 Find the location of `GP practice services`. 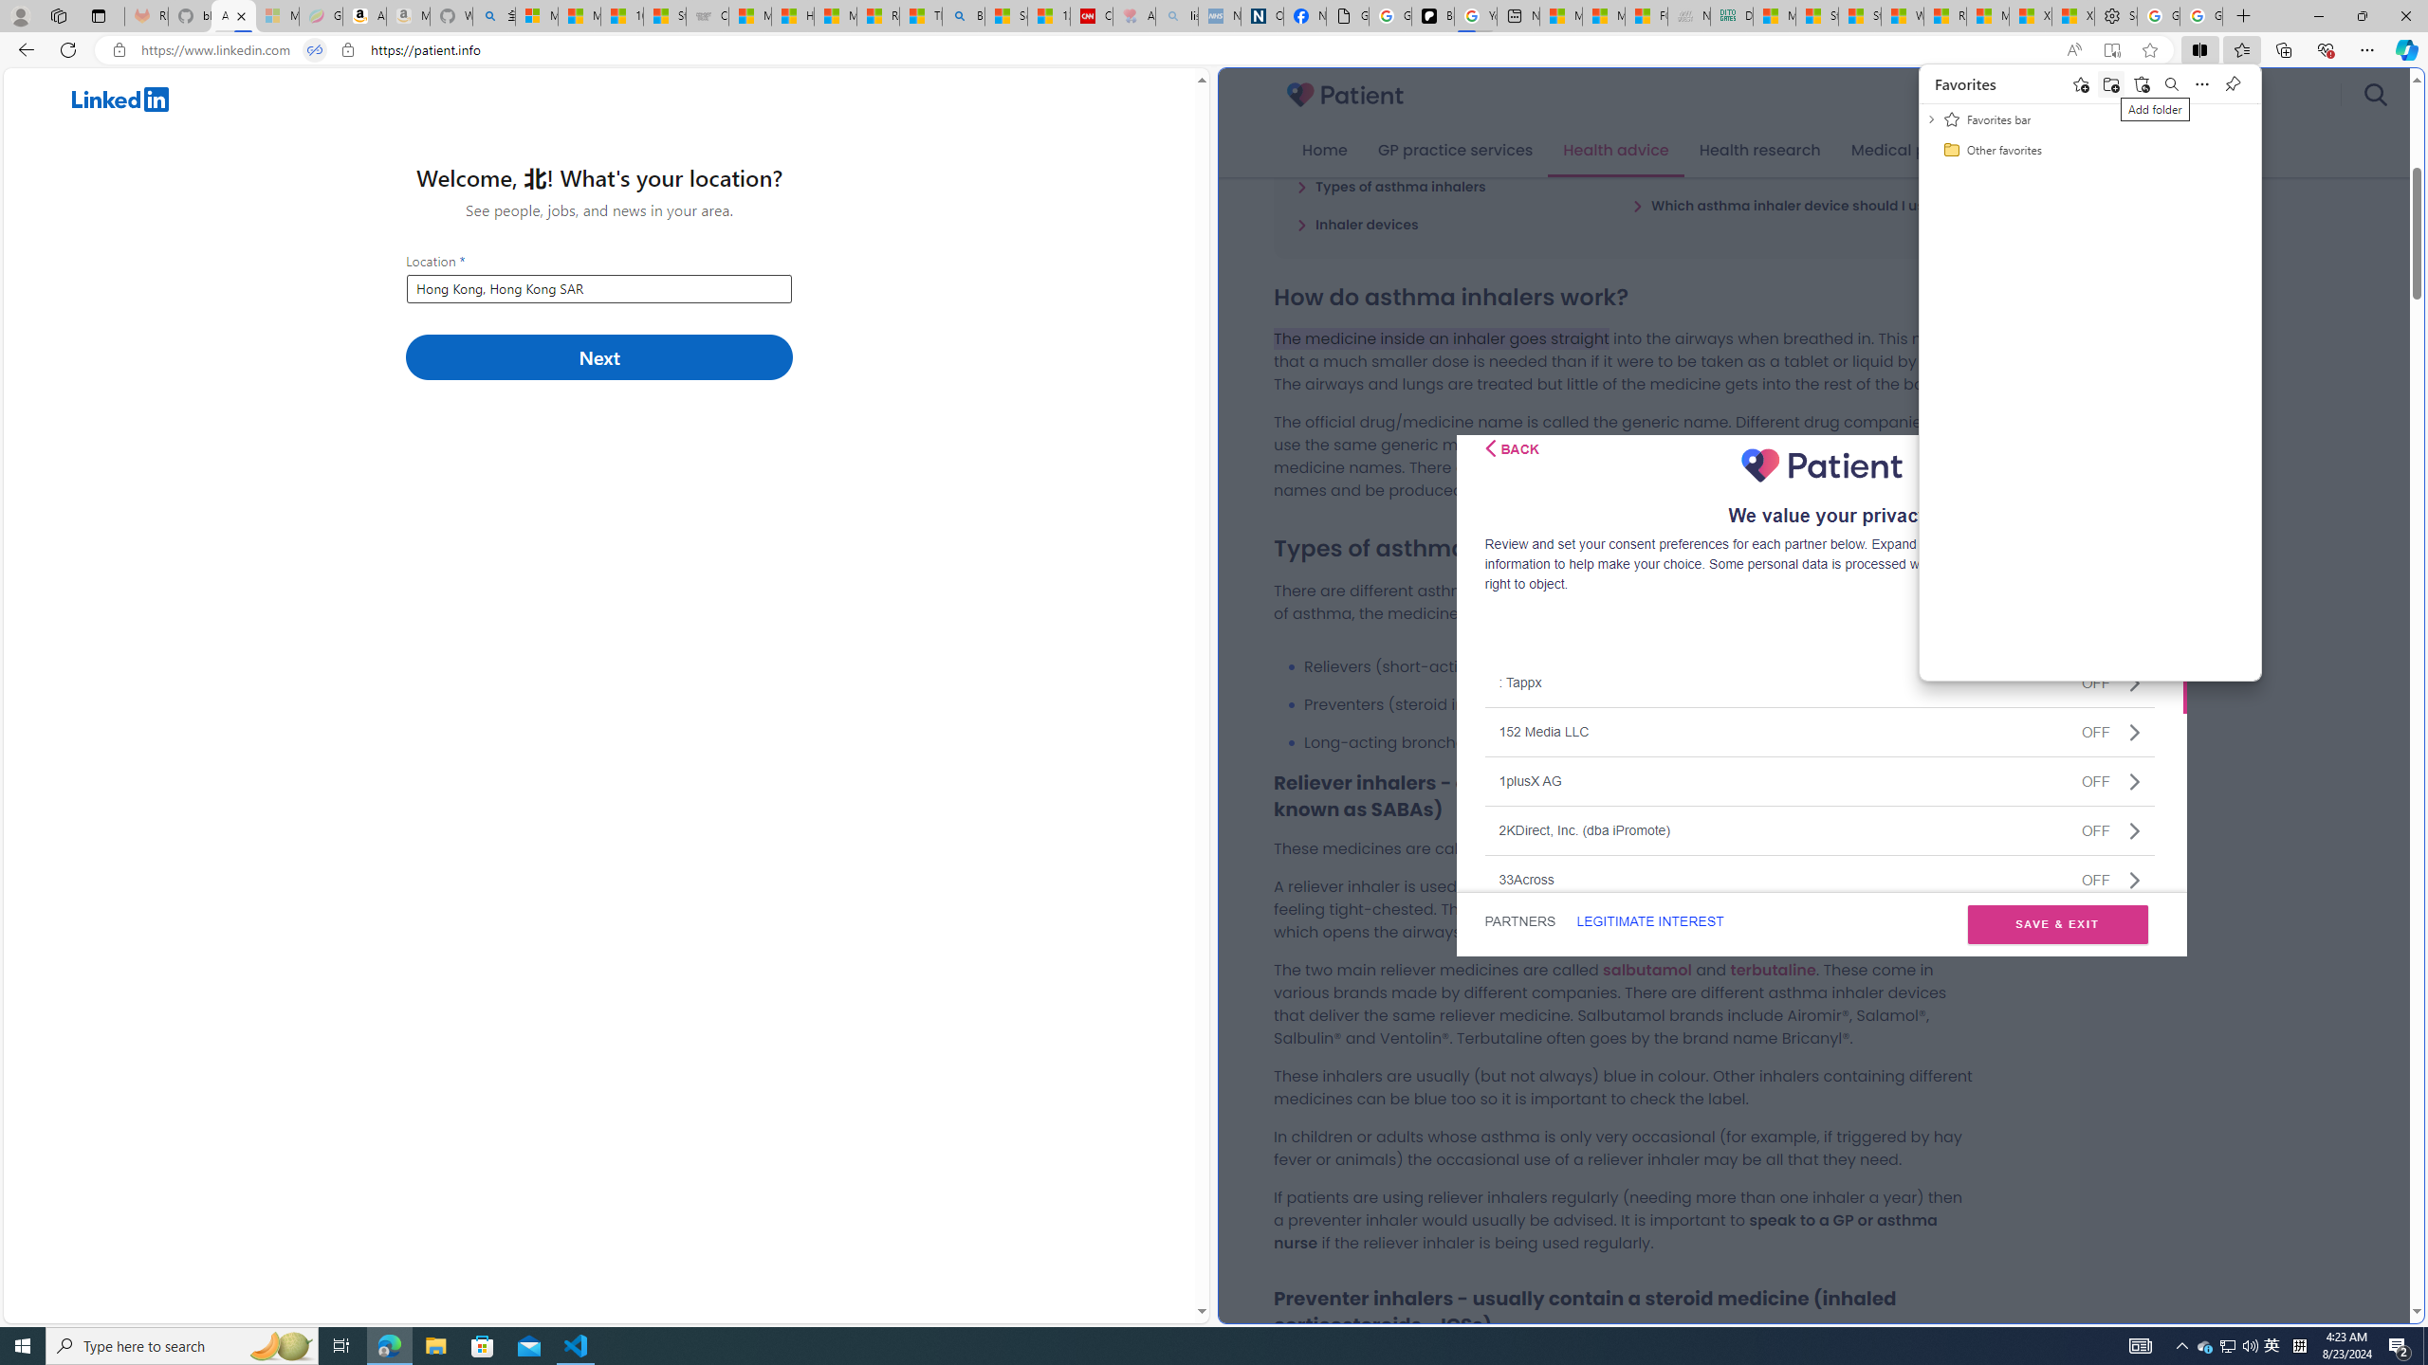

GP practice services is located at coordinates (1455, 151).